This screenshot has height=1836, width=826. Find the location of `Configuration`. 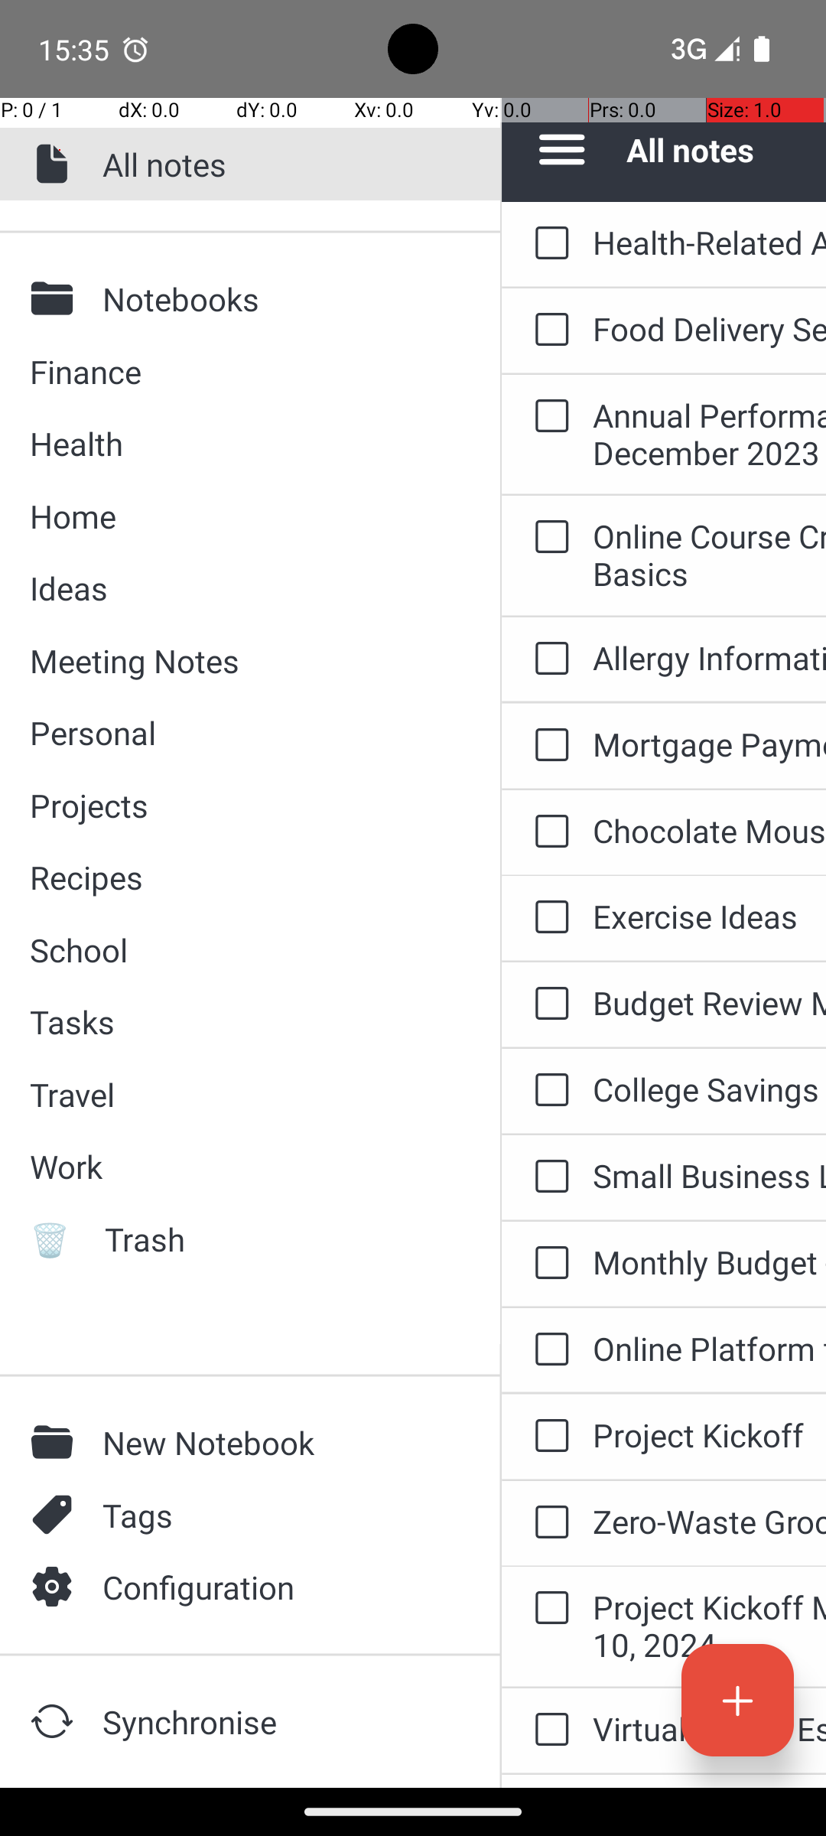

Configuration is located at coordinates (276, 1587).